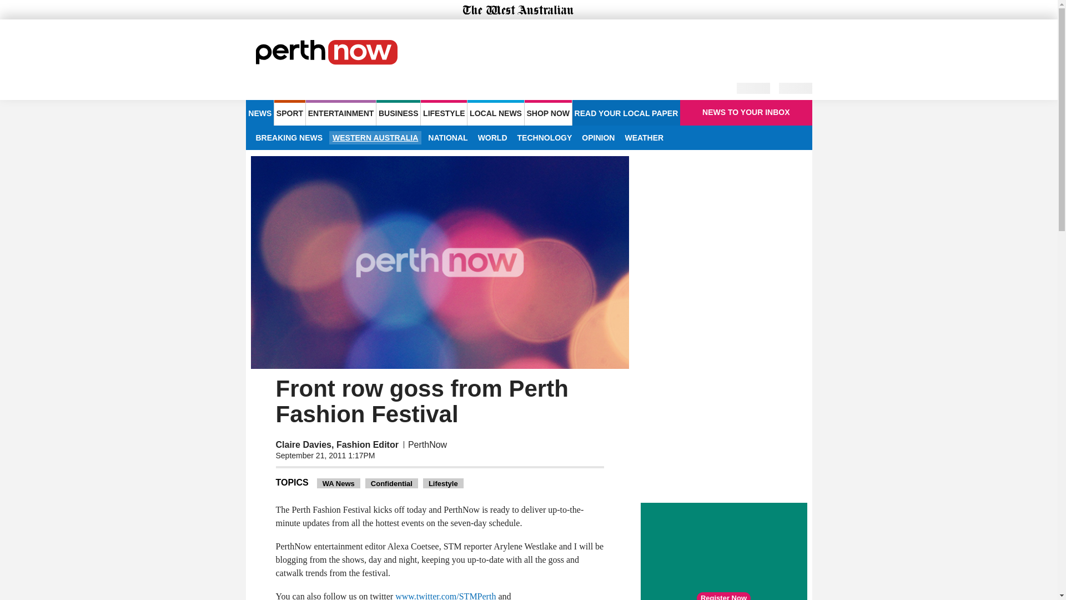 The width and height of the screenshot is (1066, 600). What do you see at coordinates (398, 112) in the screenshot?
I see `BUSINESS` at bounding box center [398, 112].